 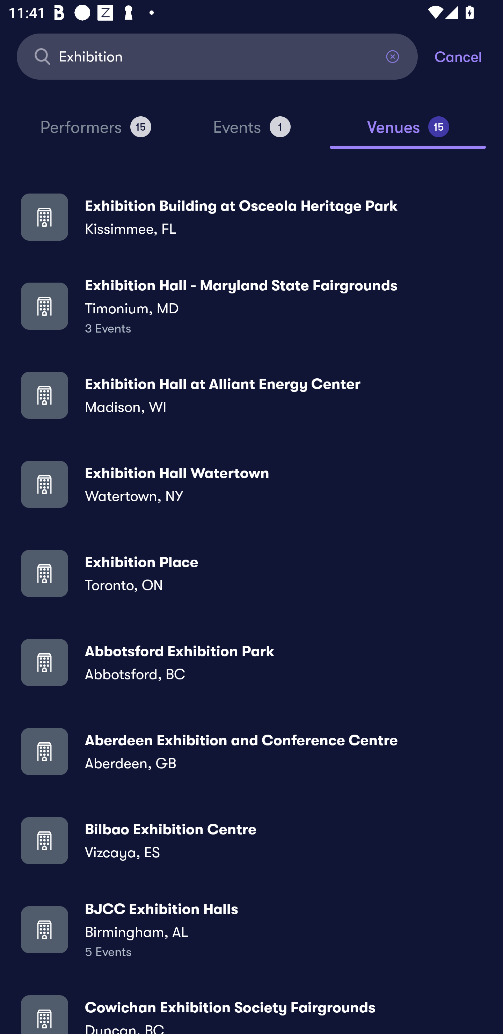 I want to click on Performers 15, so click(x=95, y=132).